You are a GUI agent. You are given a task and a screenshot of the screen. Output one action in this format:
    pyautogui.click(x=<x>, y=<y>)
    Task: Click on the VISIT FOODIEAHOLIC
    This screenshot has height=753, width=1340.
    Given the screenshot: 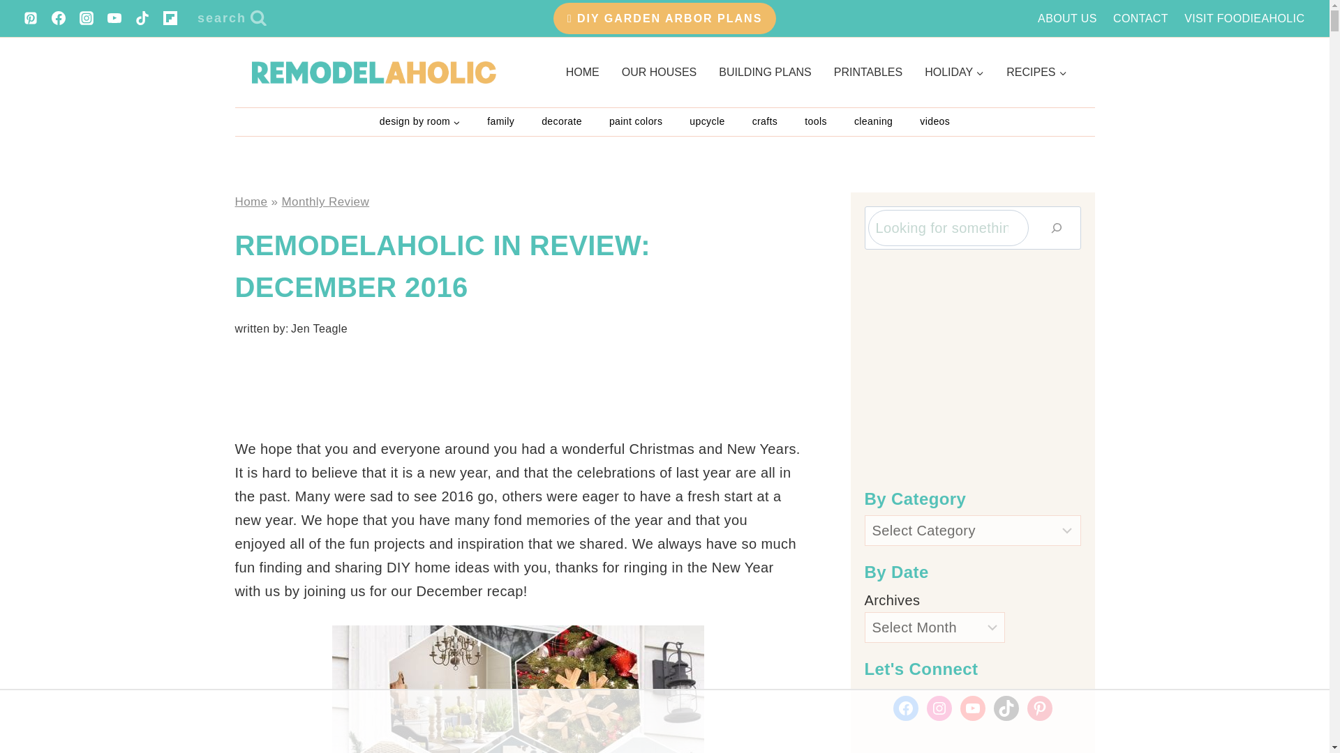 What is the action you would take?
    pyautogui.click(x=1244, y=18)
    